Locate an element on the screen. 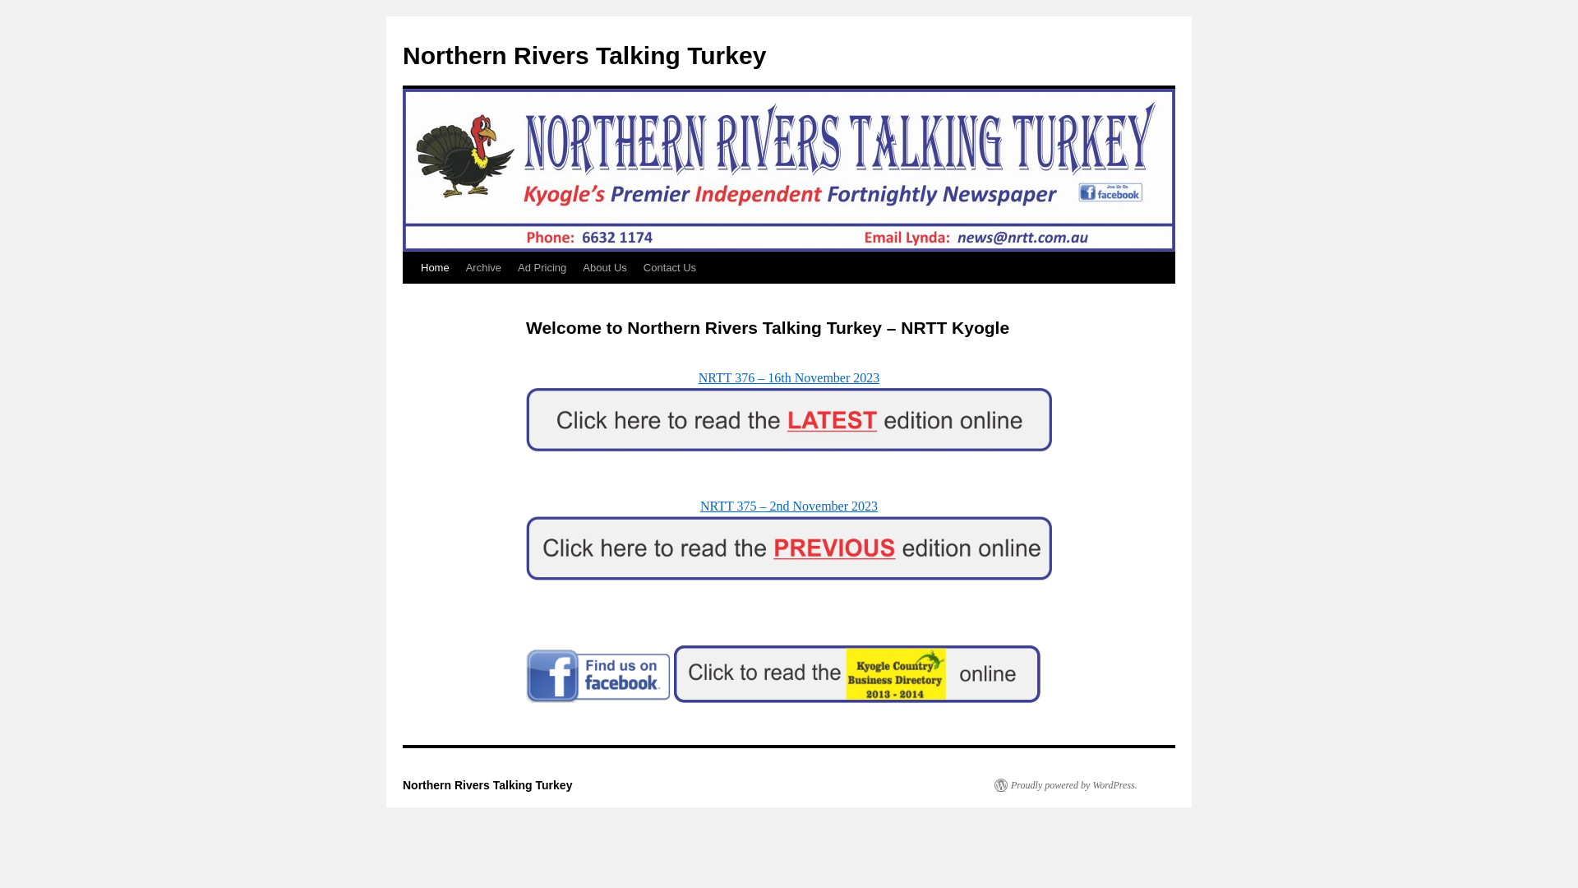 The height and width of the screenshot is (888, 1578). Ad Pricing is located at coordinates (542, 268).